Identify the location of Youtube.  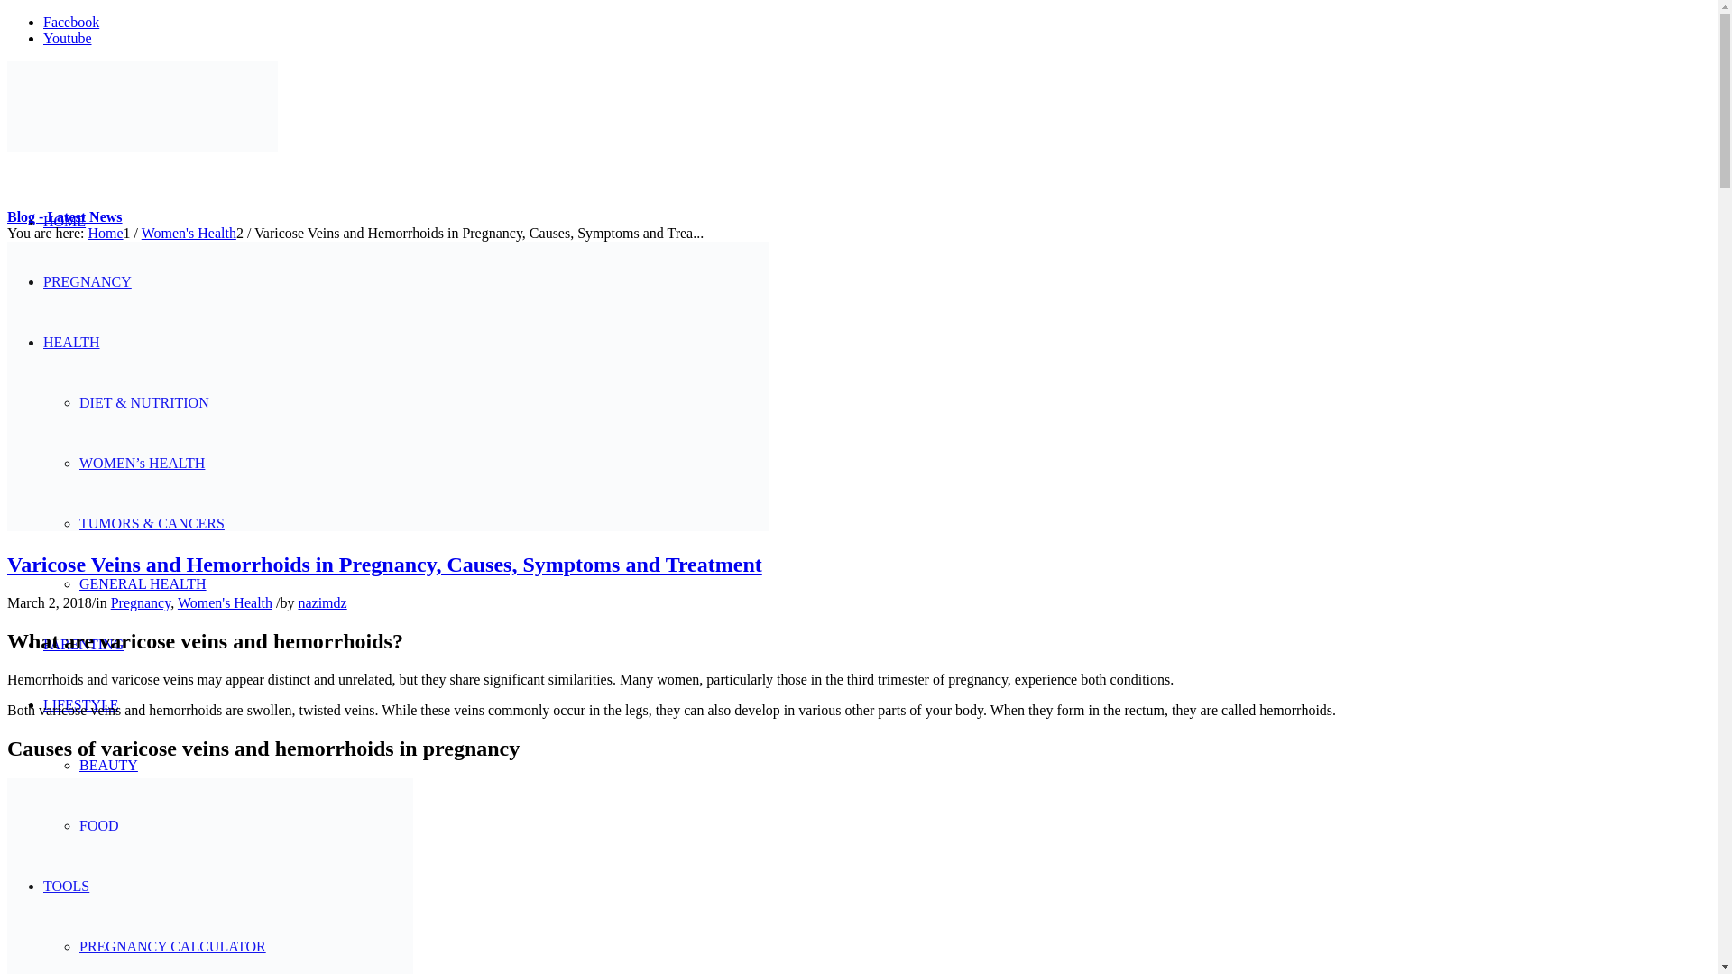
(67, 38).